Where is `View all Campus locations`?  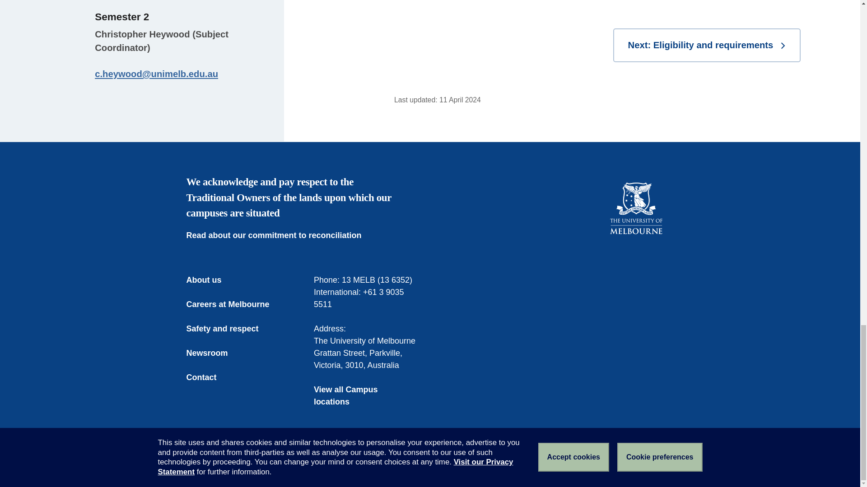 View all Campus locations is located at coordinates (366, 396).